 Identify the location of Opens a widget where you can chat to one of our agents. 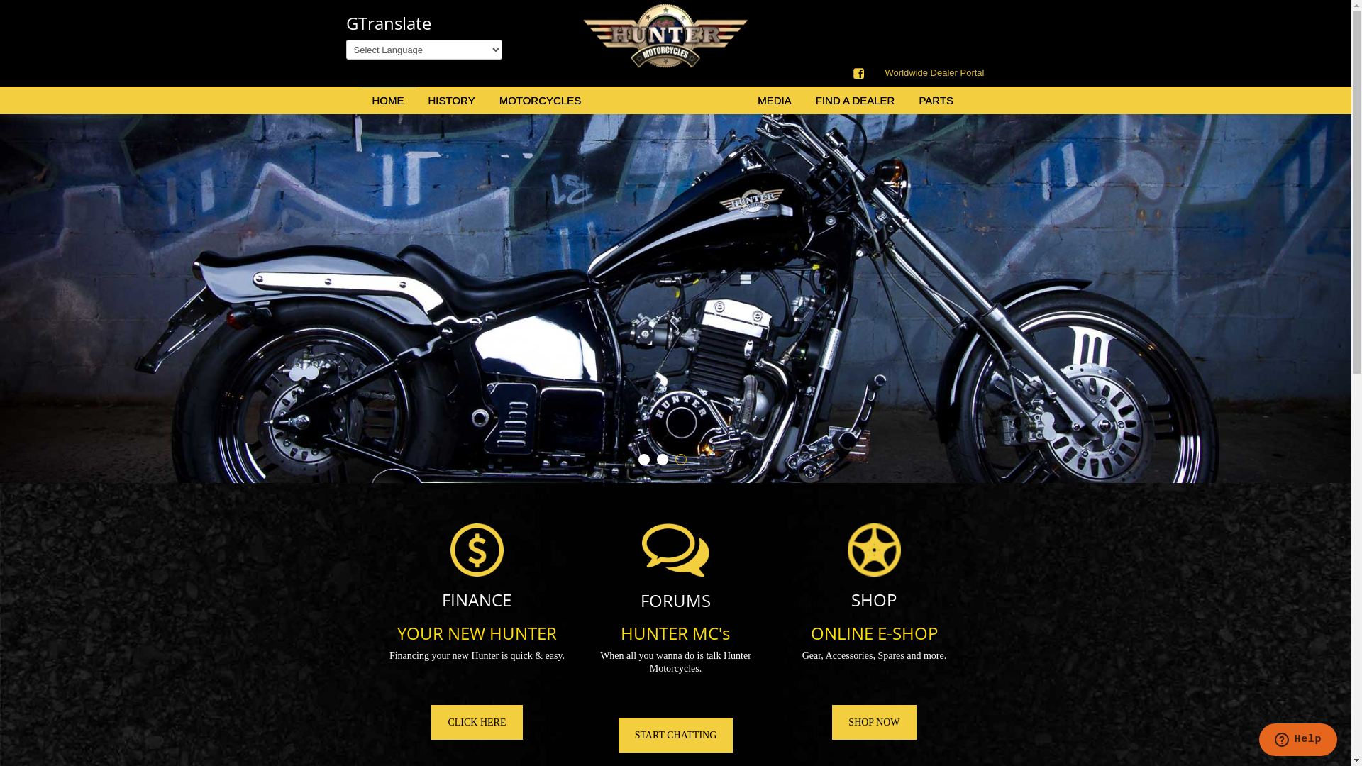
(1298, 741).